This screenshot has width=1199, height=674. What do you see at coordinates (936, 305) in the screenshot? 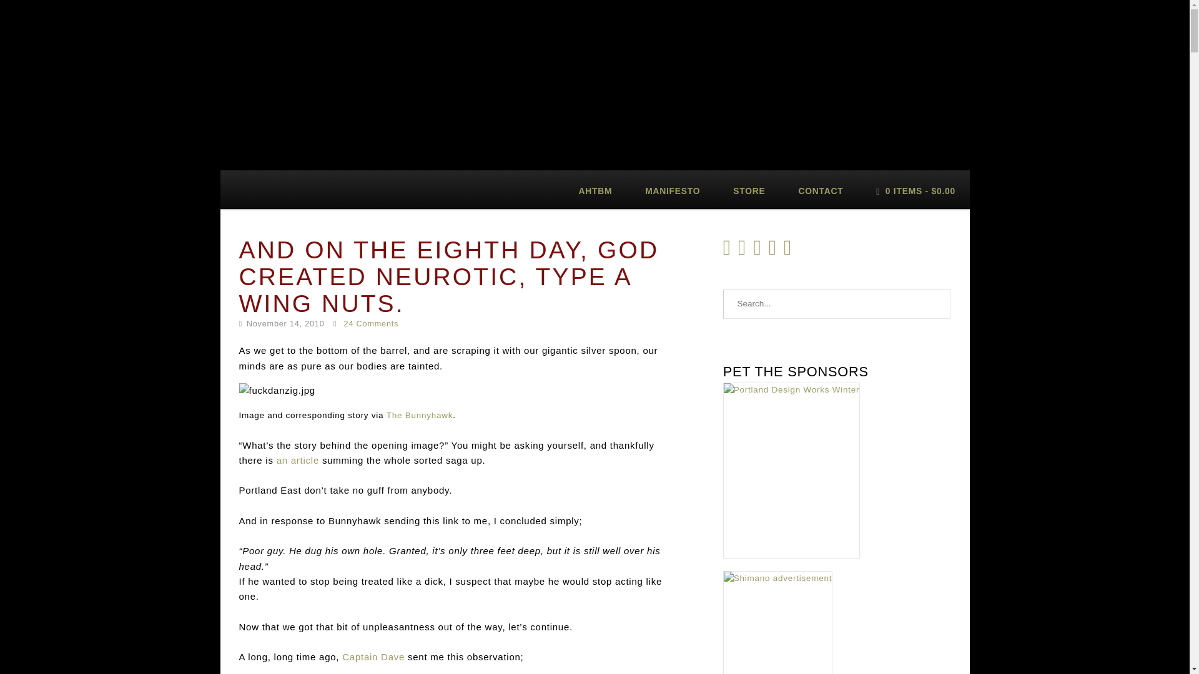
I see `Search` at bounding box center [936, 305].